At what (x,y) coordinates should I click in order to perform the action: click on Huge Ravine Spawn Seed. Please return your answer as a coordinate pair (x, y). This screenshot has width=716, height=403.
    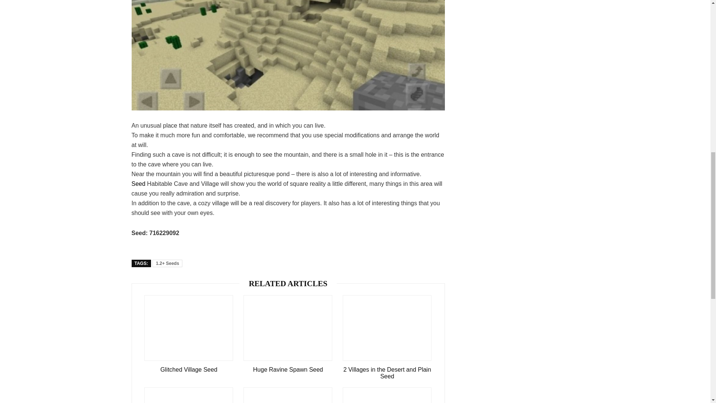
    Looking at the image, I should click on (288, 369).